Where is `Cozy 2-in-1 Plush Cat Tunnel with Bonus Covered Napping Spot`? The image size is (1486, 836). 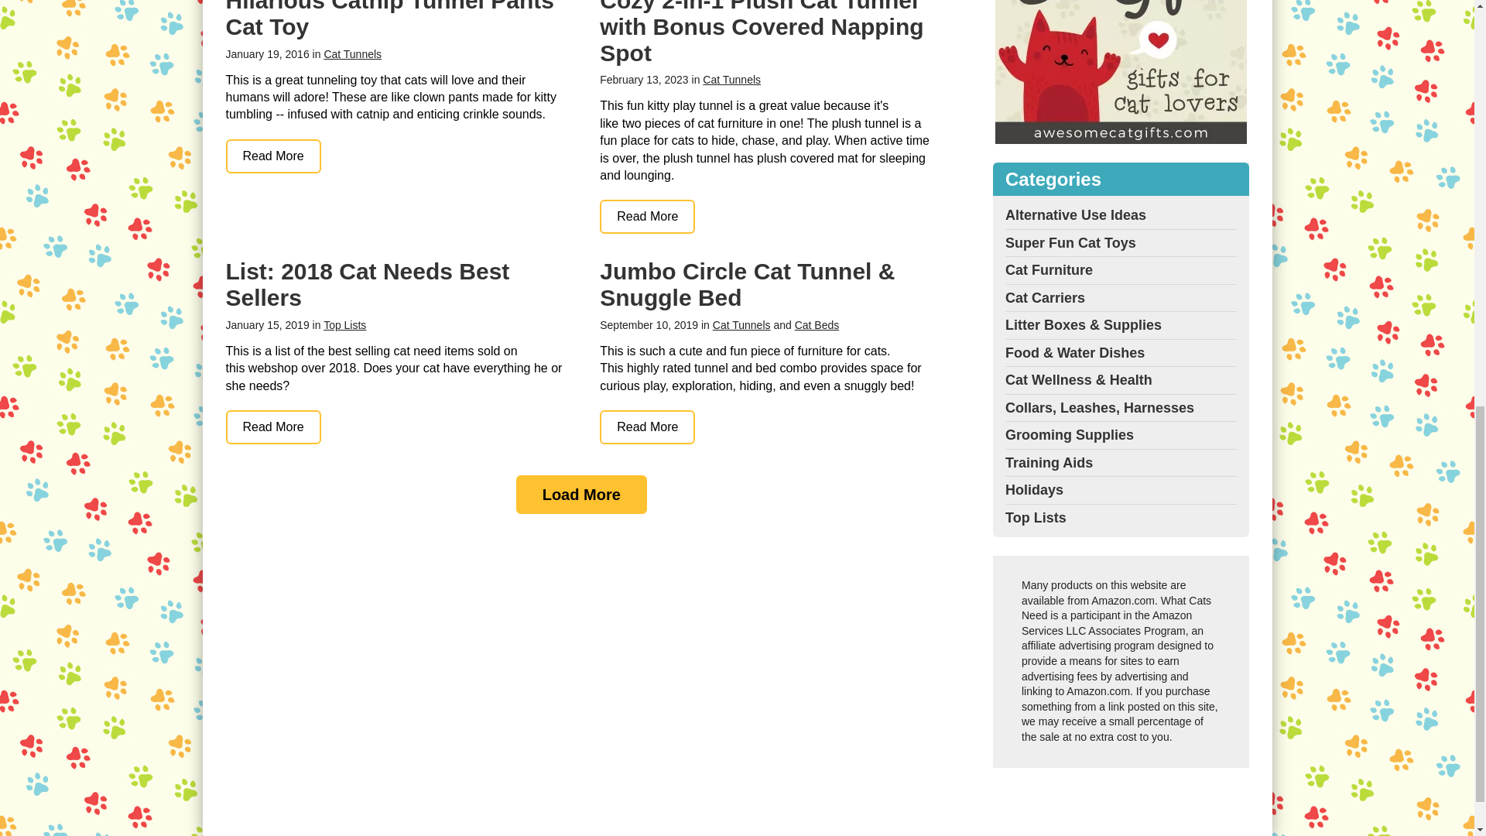
Cozy 2-in-1 Plush Cat Tunnel with Bonus Covered Napping Spot is located at coordinates (647, 217).